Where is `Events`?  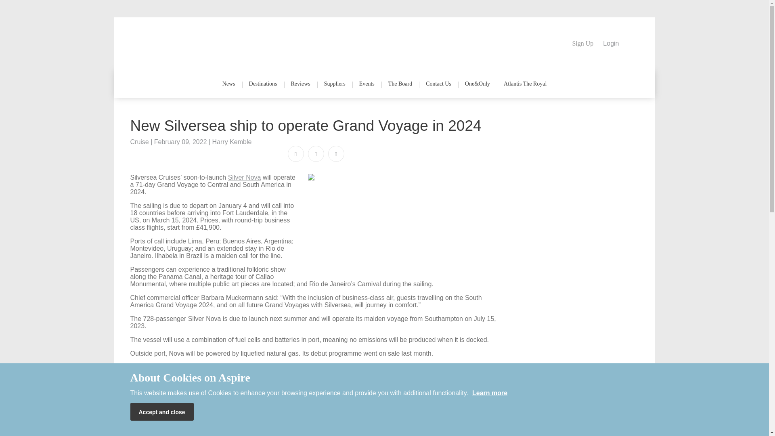 Events is located at coordinates (367, 84).